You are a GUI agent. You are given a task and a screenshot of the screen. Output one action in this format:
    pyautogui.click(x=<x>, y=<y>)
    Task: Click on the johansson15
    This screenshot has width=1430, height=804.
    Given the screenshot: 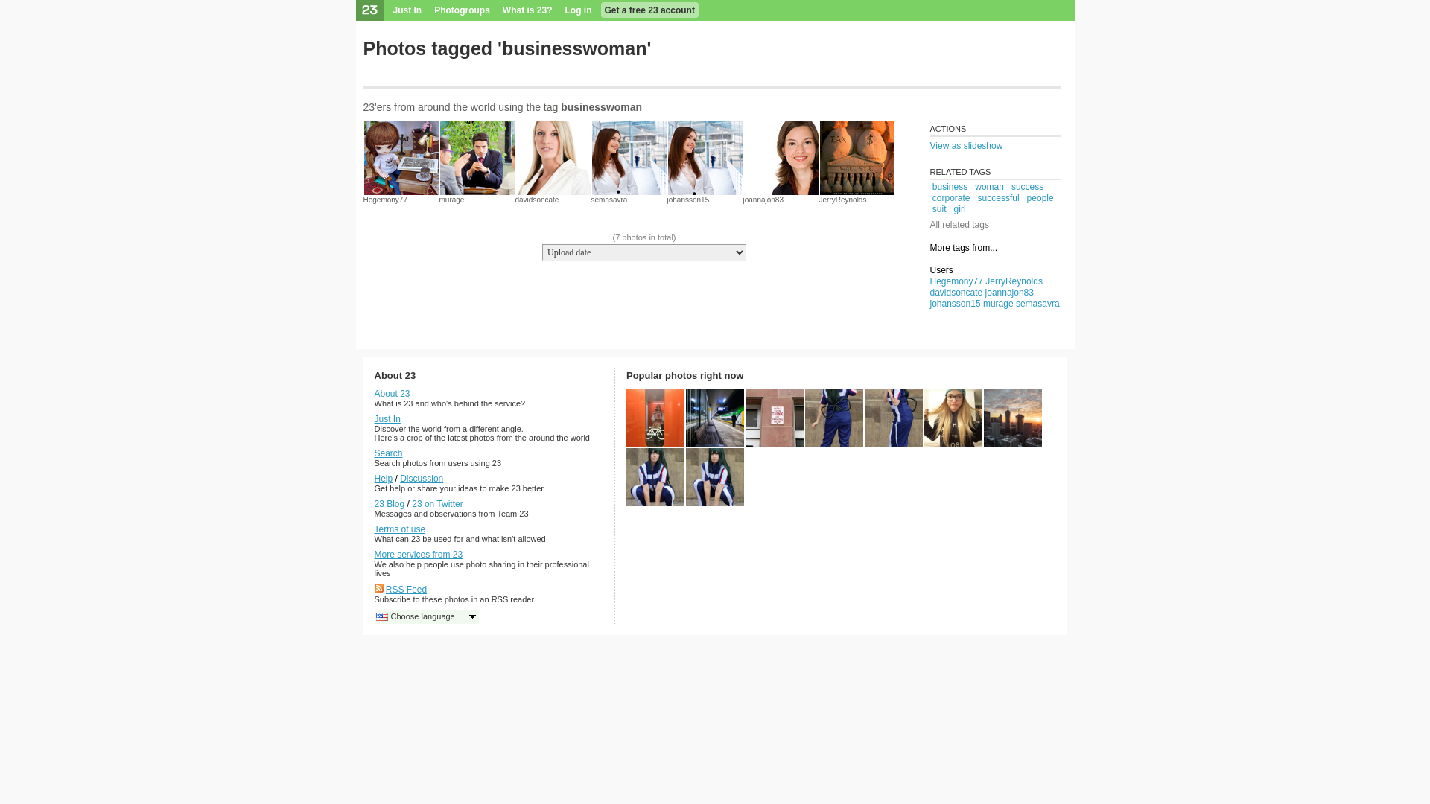 What is the action you would take?
    pyautogui.click(x=955, y=304)
    